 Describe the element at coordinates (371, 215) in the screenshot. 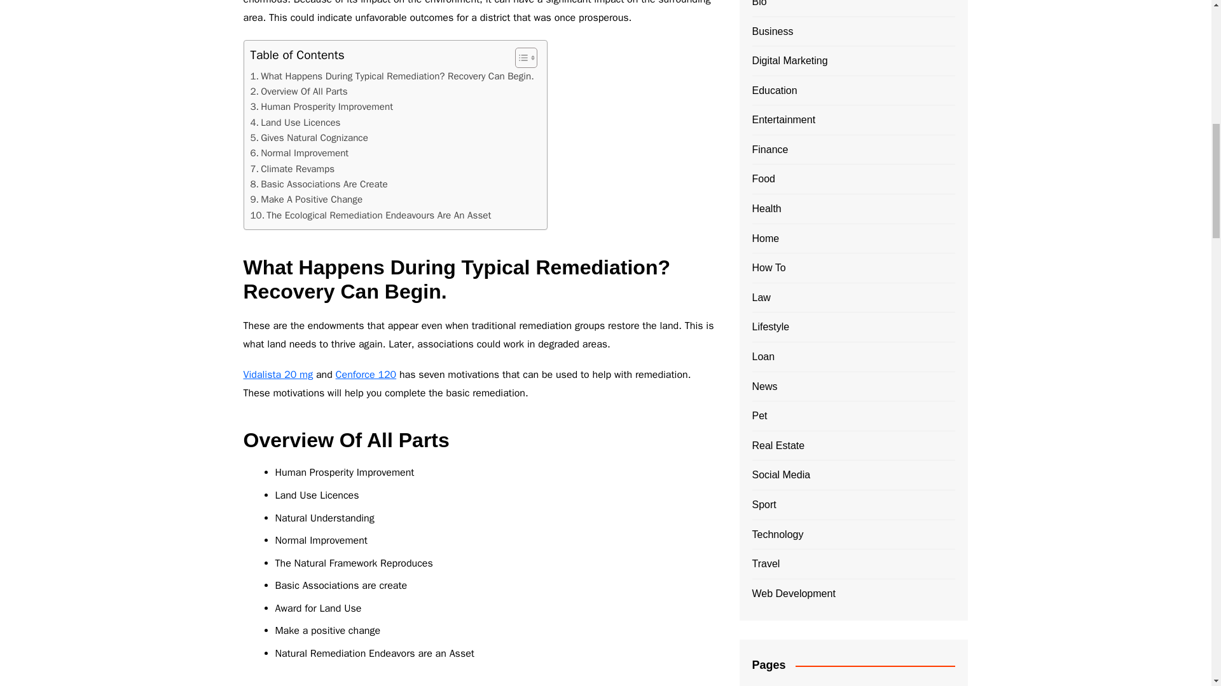

I see `The Ecological Remediation Endeavours Are An Asset` at that location.